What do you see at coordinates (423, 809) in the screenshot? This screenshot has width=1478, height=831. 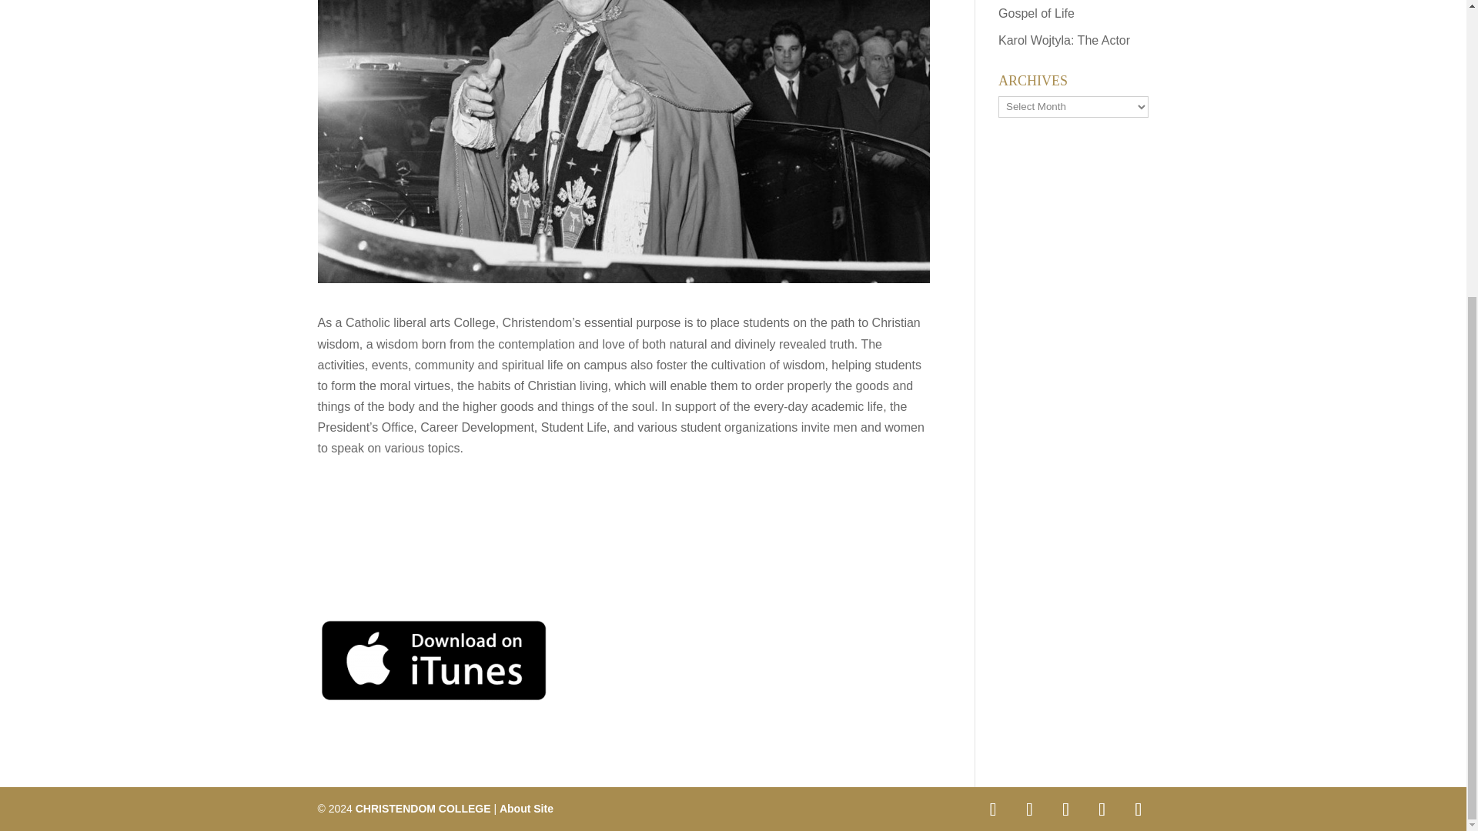 I see `CHRISTENDOM COLLEGE` at bounding box center [423, 809].